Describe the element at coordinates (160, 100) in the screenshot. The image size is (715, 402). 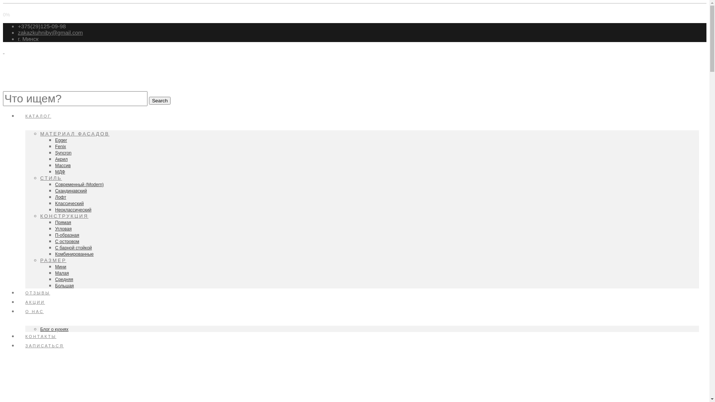
I see `Search` at that location.